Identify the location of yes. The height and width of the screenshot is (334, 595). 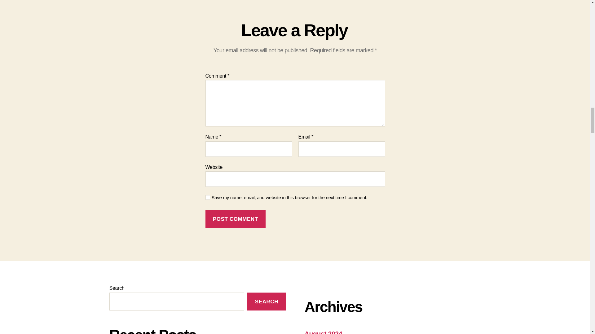
(208, 197).